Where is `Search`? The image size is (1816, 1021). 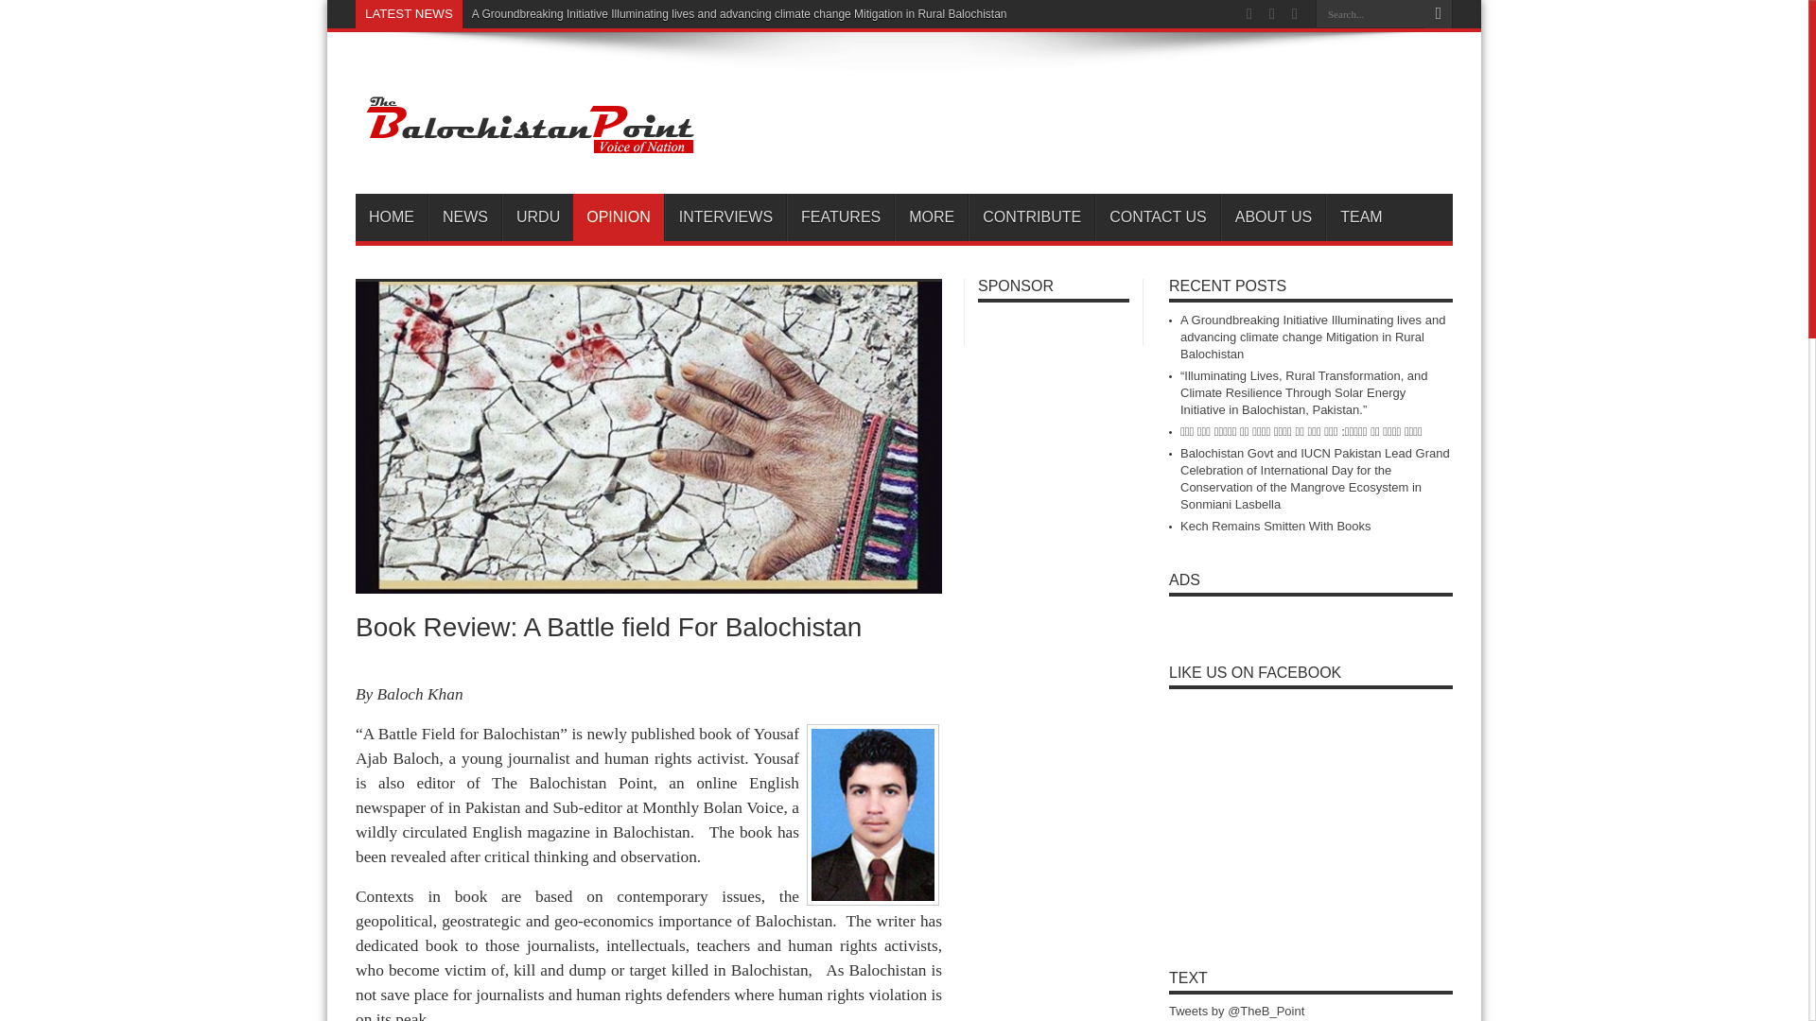 Search is located at coordinates (1438, 14).